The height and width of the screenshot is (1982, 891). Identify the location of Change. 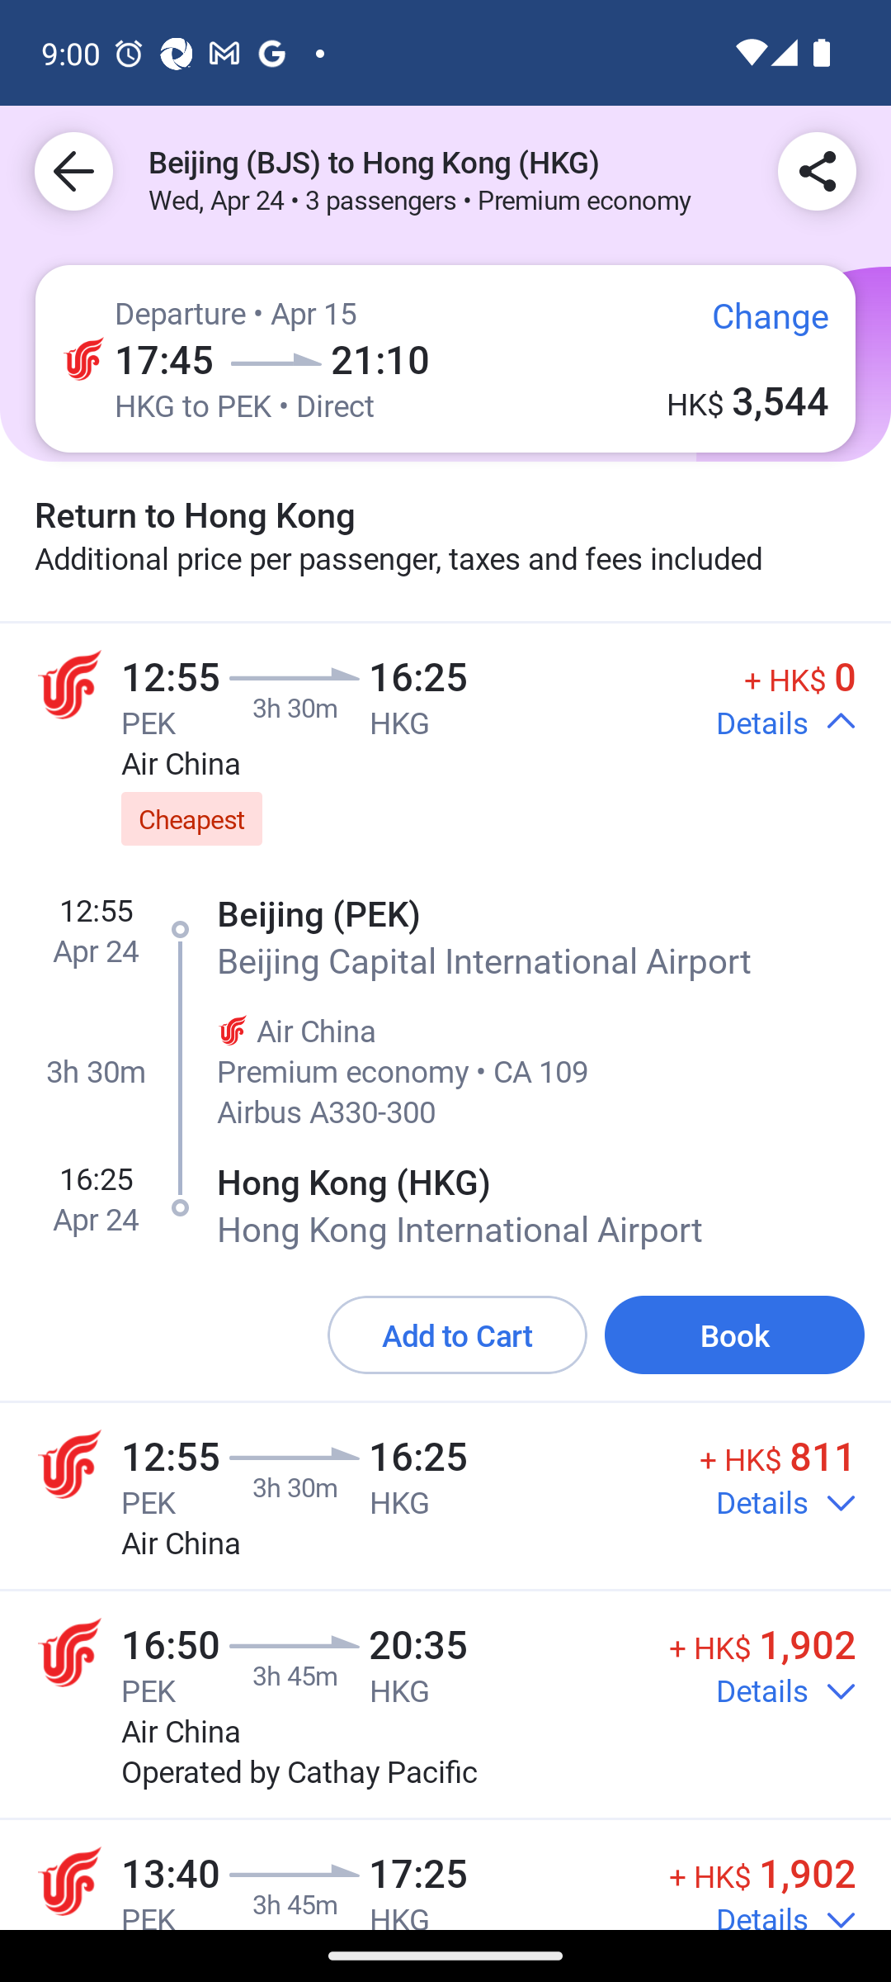
(752, 325).